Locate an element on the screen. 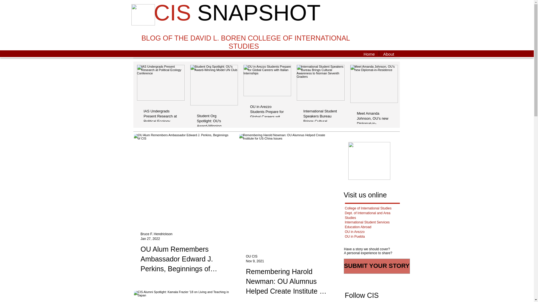 The width and height of the screenshot is (538, 302). Education Abroad is located at coordinates (358, 227).